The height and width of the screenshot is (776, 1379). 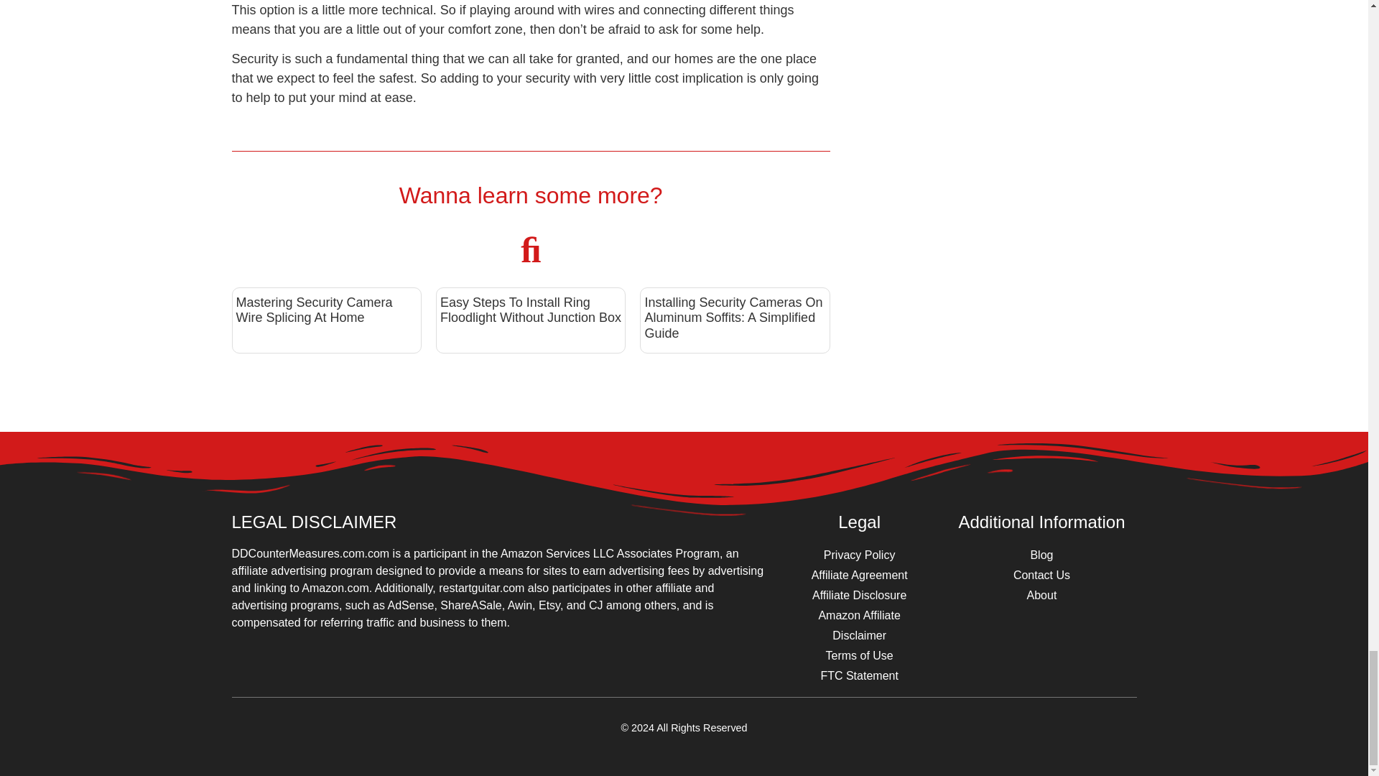 I want to click on FTC Statement, so click(x=859, y=675).